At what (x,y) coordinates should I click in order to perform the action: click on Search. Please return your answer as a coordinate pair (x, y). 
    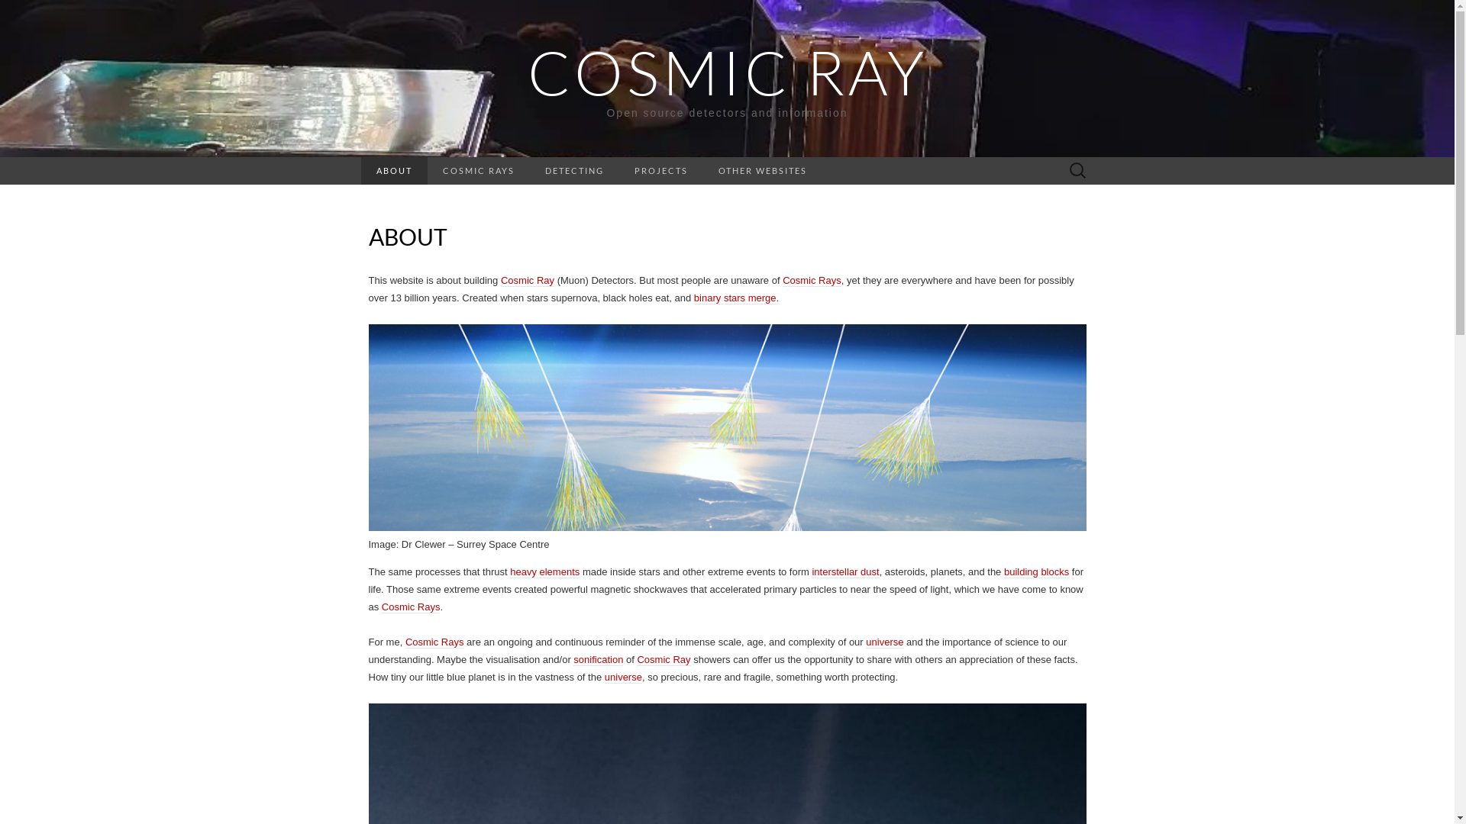
    Looking at the image, I should click on (16, 12).